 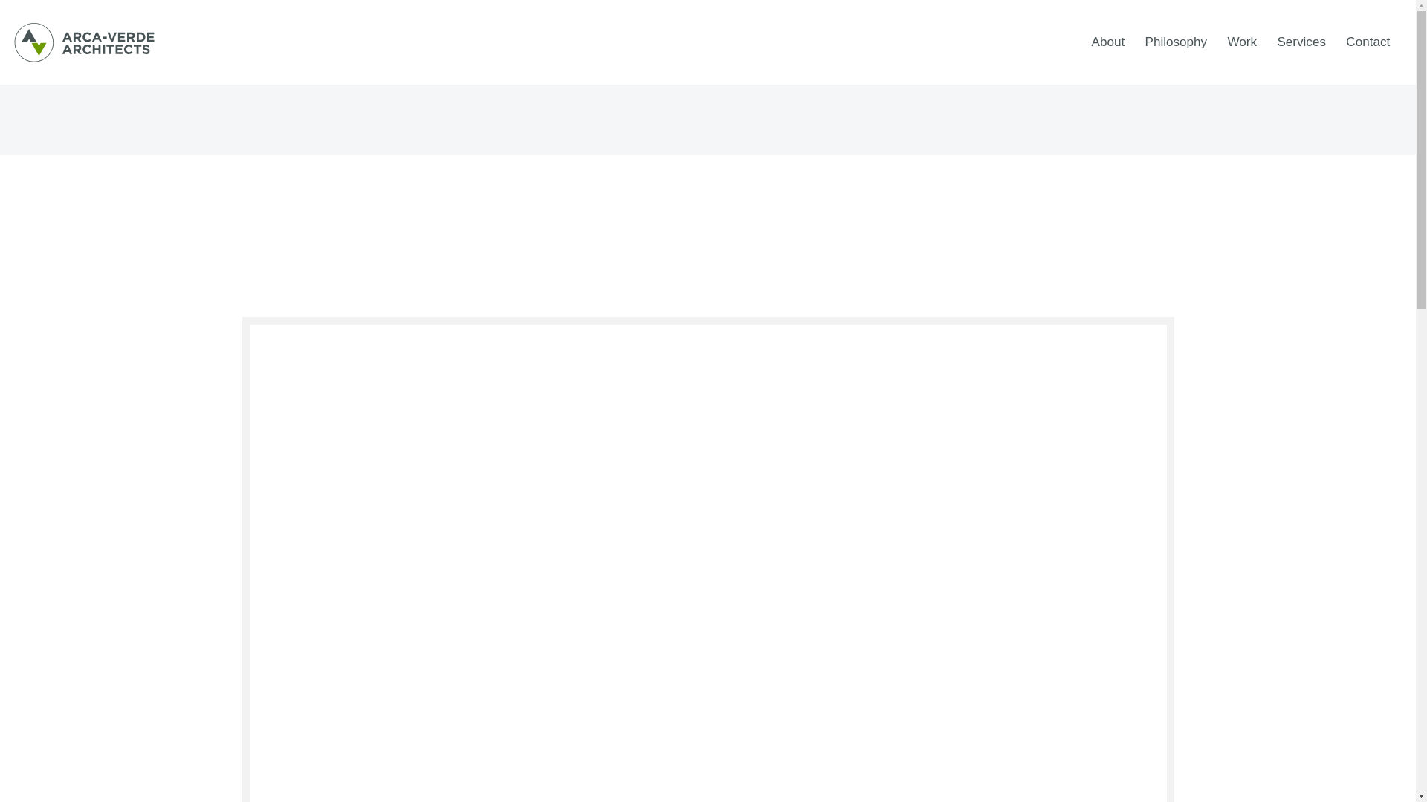 What do you see at coordinates (1176, 42) in the screenshot?
I see `Philosophy` at bounding box center [1176, 42].